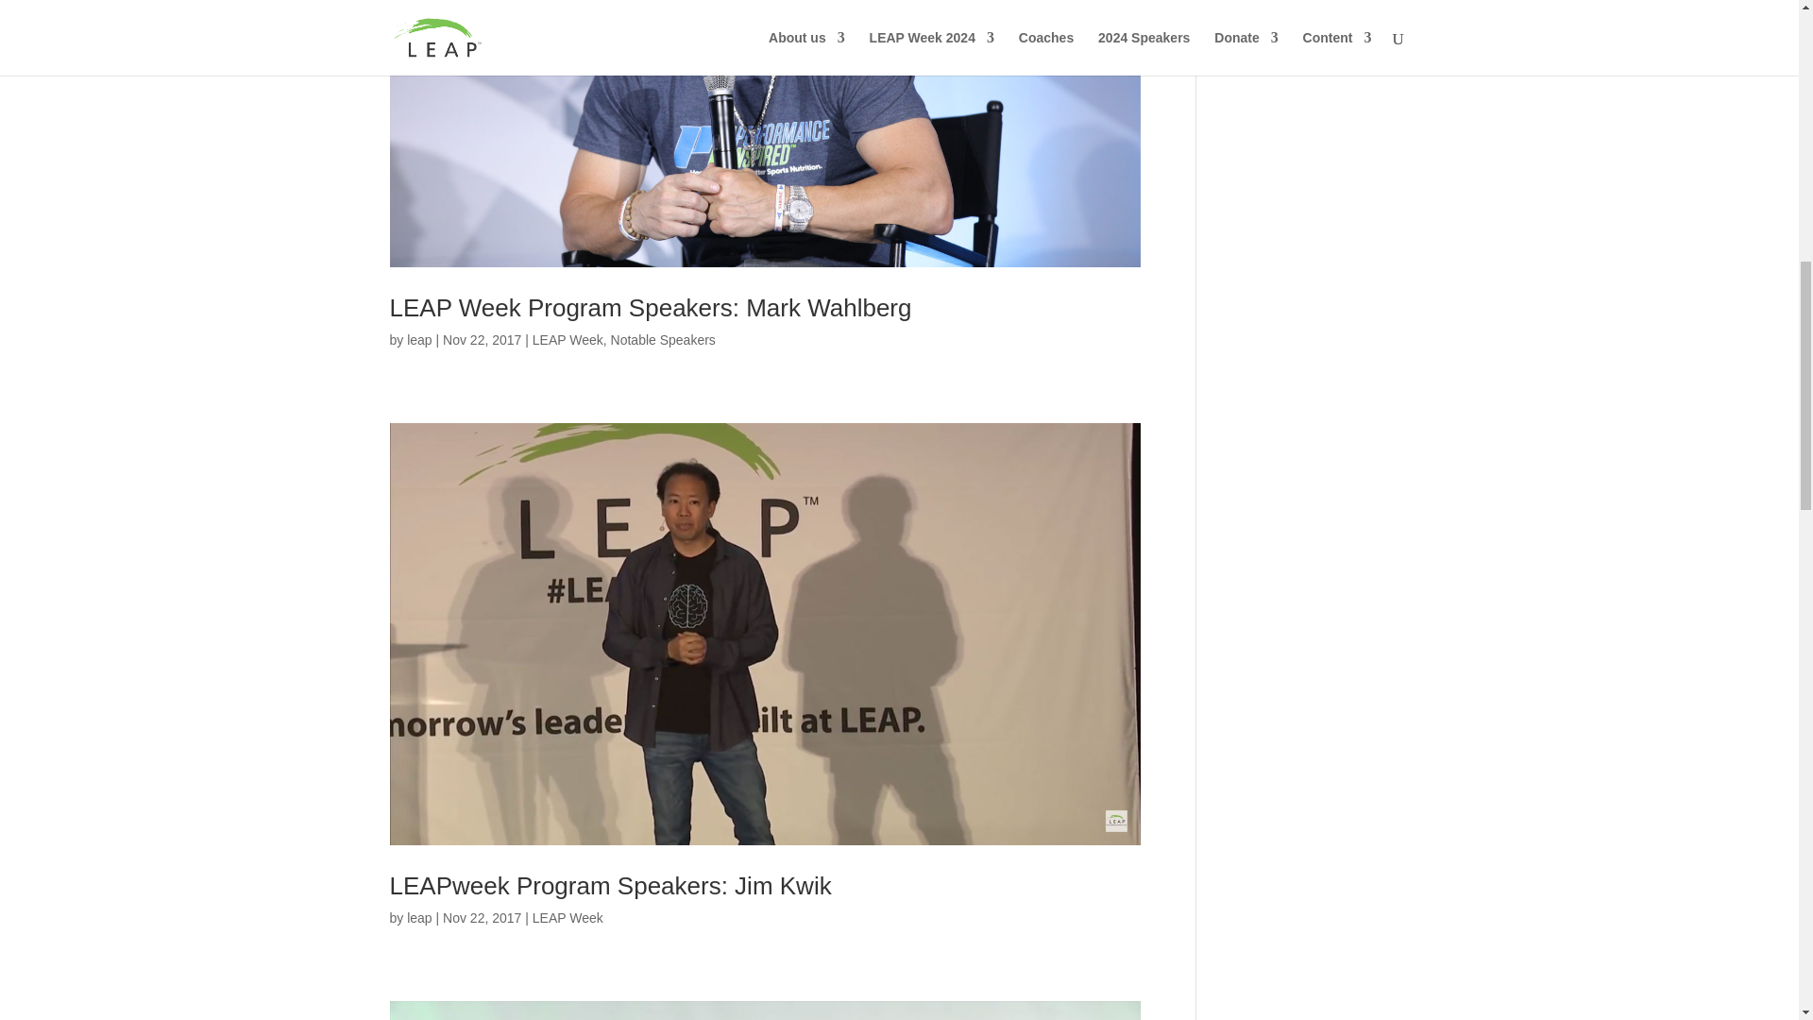  I want to click on leap, so click(418, 340).